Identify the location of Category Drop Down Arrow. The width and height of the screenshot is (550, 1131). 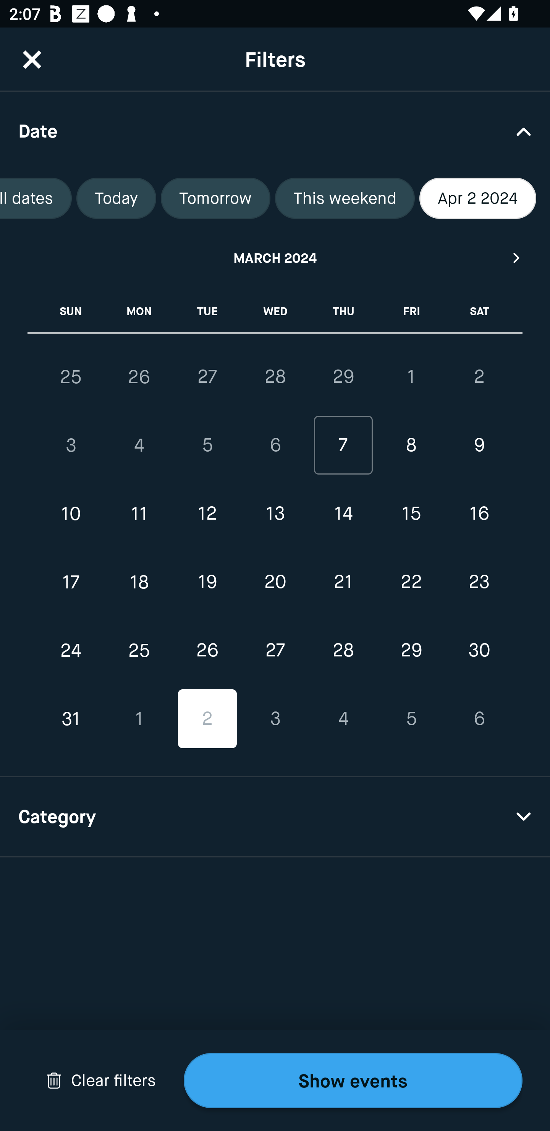
(275, 817).